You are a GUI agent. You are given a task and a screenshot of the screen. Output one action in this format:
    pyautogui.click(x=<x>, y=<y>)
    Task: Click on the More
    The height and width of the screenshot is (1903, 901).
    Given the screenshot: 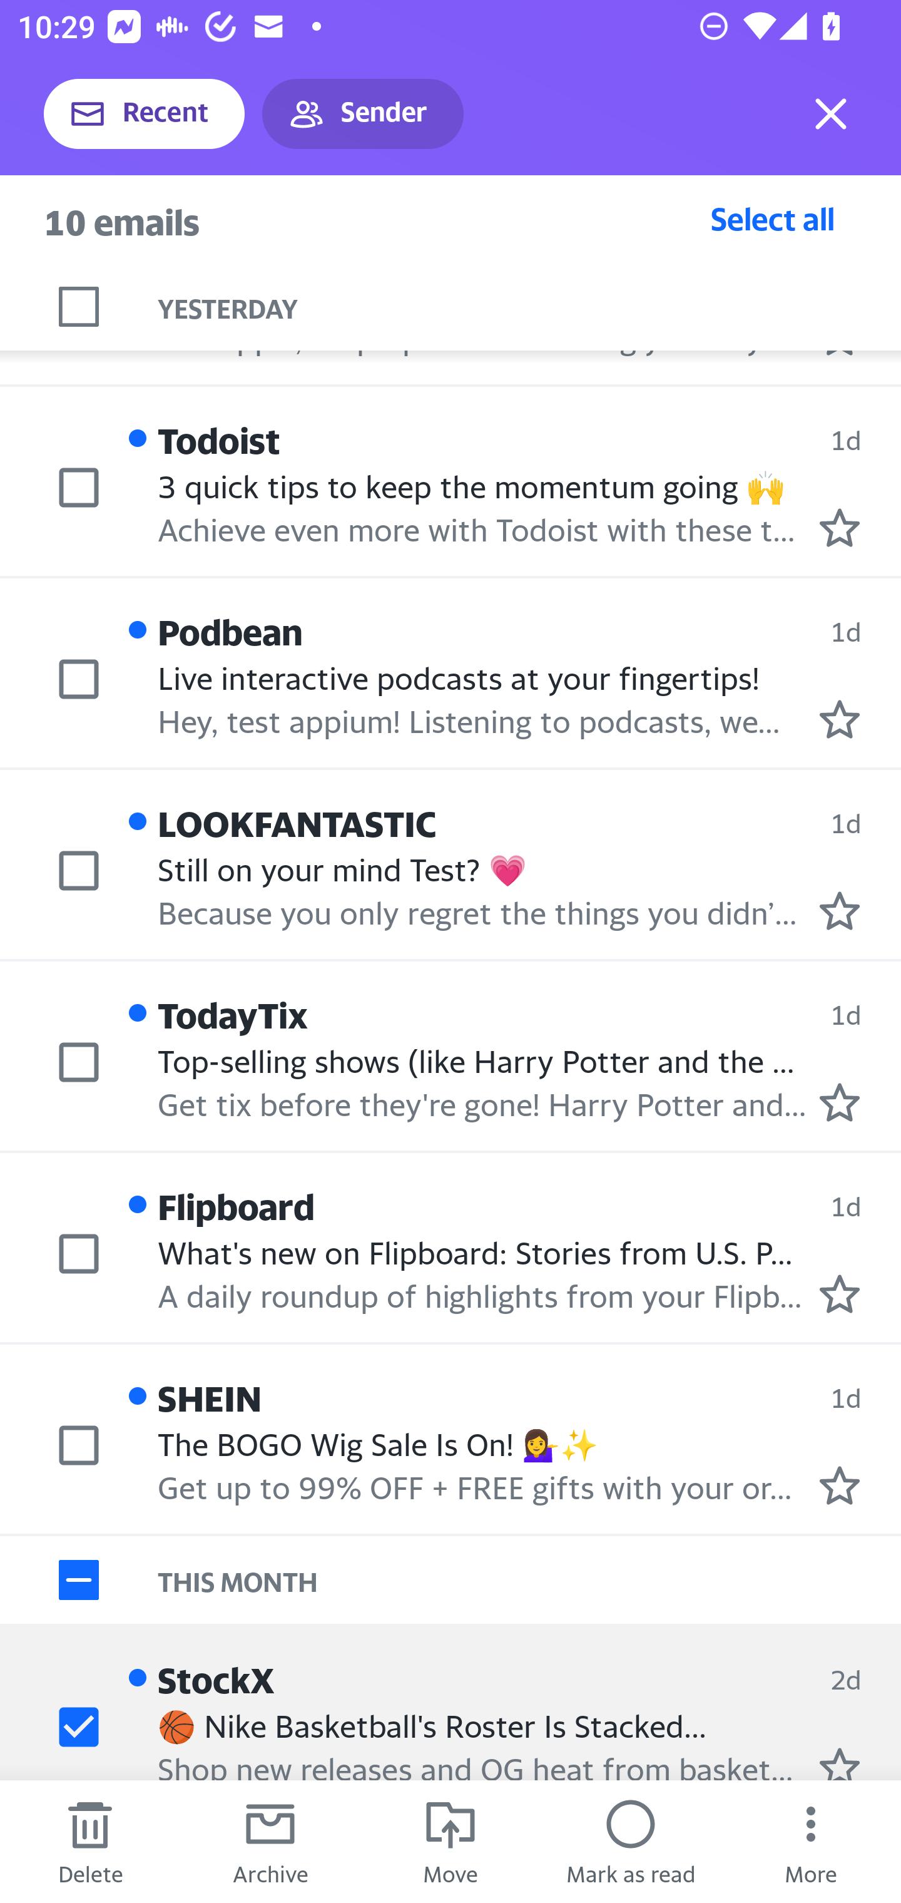 What is the action you would take?
    pyautogui.click(x=811, y=1842)
    